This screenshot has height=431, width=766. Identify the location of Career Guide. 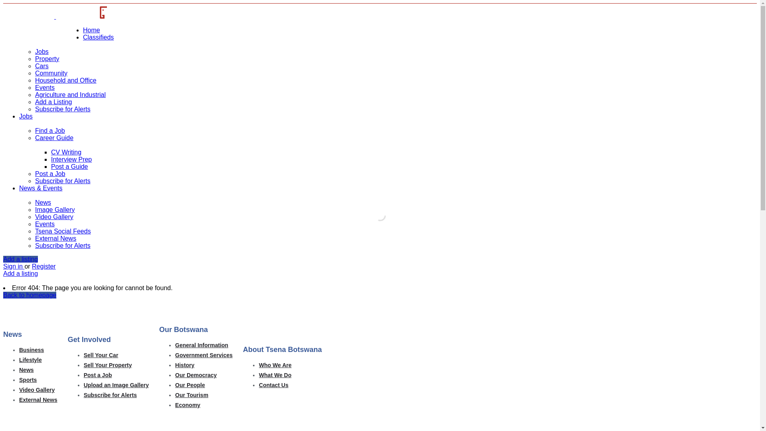
(54, 138).